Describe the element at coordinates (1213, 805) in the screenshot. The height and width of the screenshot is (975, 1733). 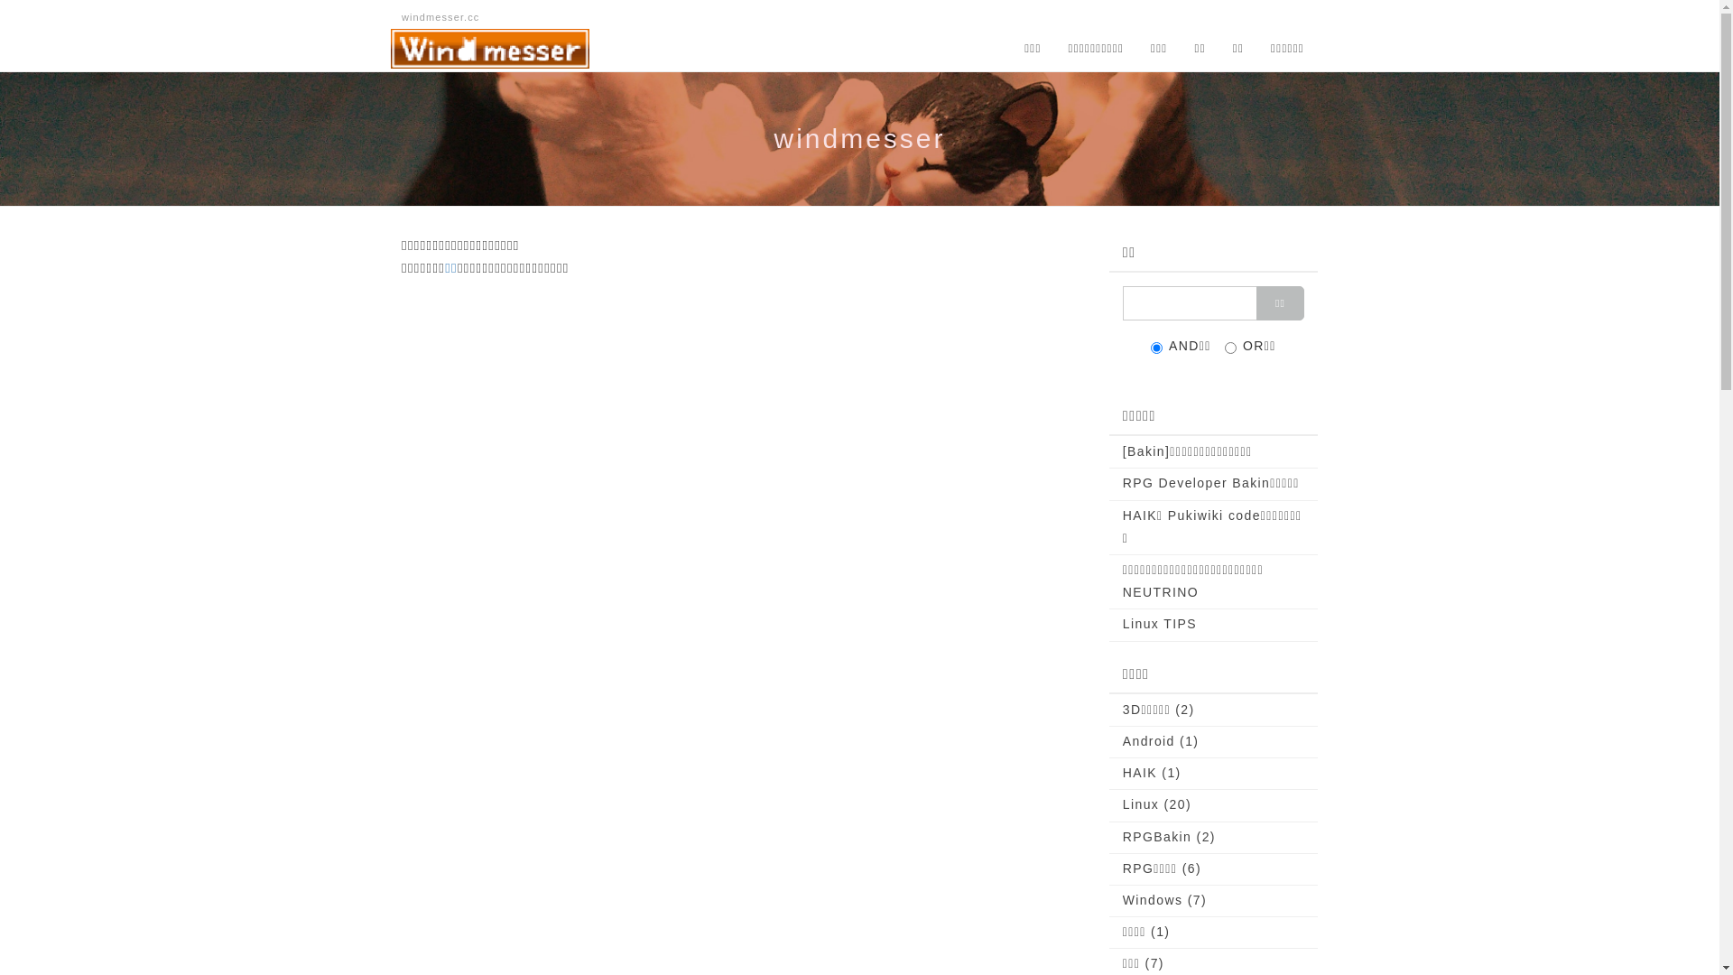
I see `Linux (20)` at that location.